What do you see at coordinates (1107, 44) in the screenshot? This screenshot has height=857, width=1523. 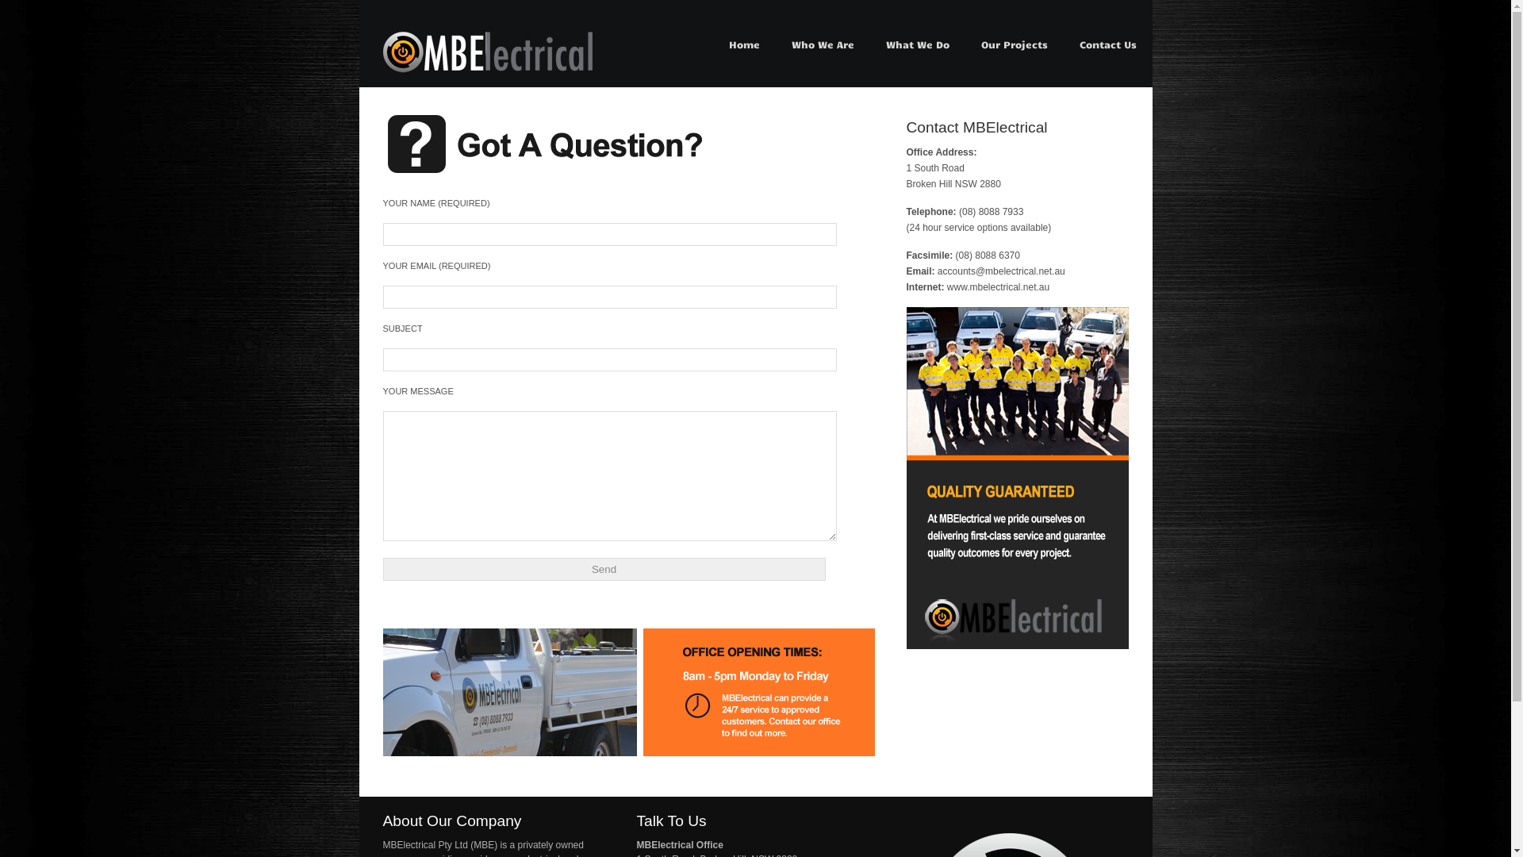 I see `Contact Us` at bounding box center [1107, 44].